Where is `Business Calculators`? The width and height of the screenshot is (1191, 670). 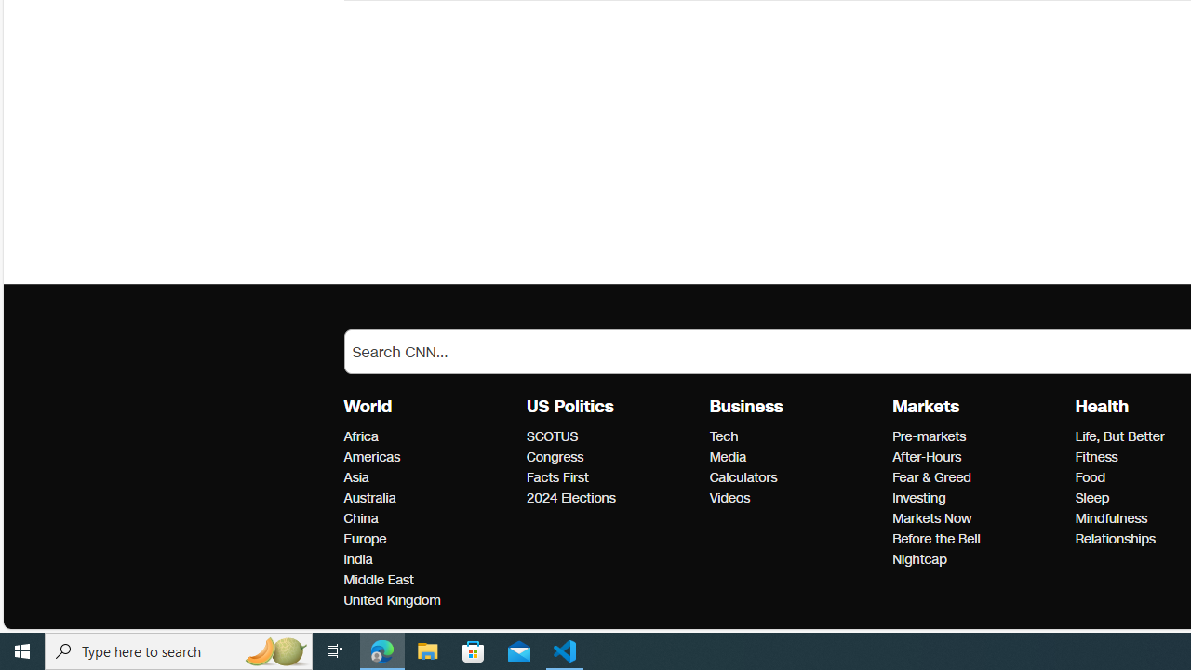 Business Calculators is located at coordinates (743, 476).